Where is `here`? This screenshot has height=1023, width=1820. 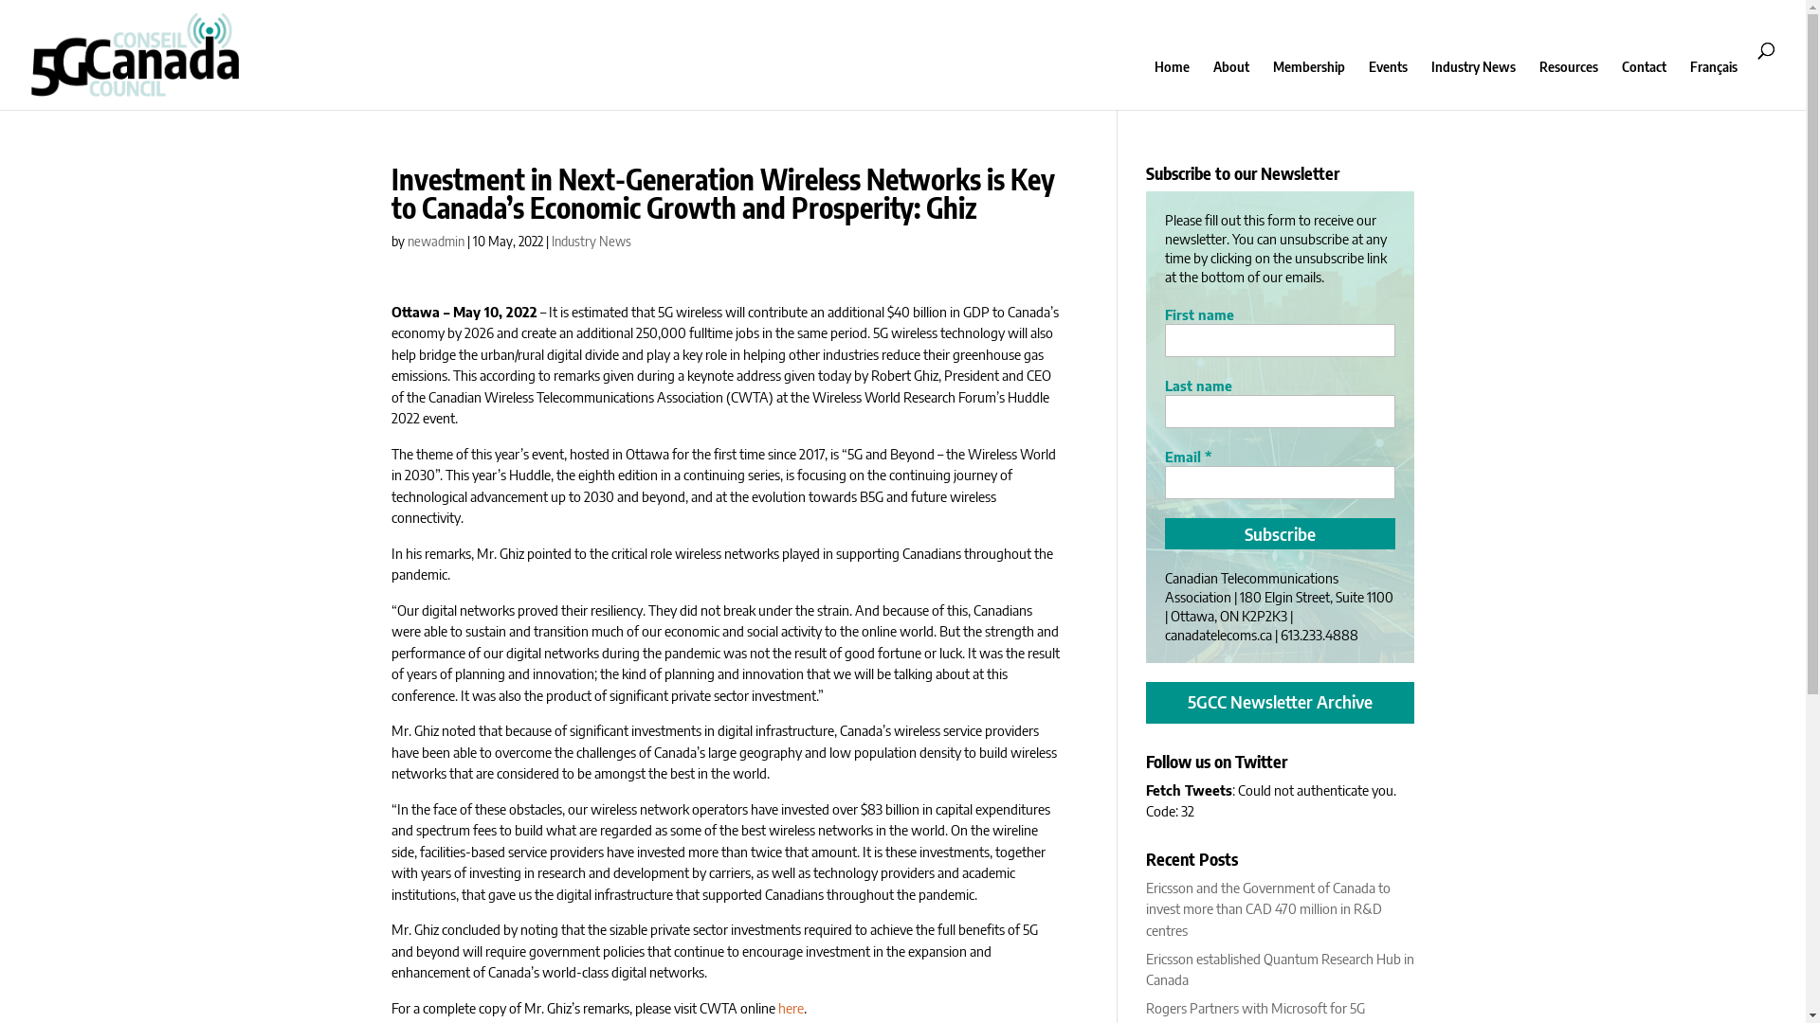
here is located at coordinates (791, 1007).